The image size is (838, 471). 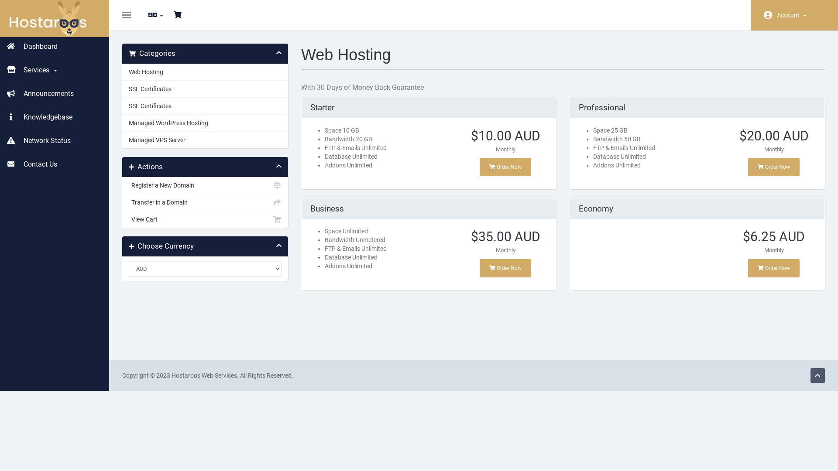 What do you see at coordinates (205, 106) in the screenshot?
I see `SSL Certificates` at bounding box center [205, 106].